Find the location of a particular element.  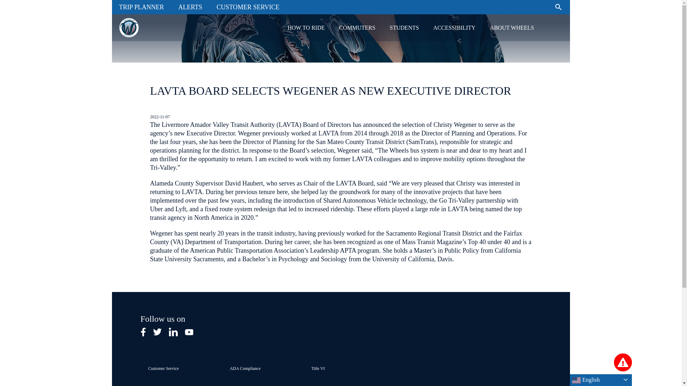

TRIP PLANNER is located at coordinates (141, 7).